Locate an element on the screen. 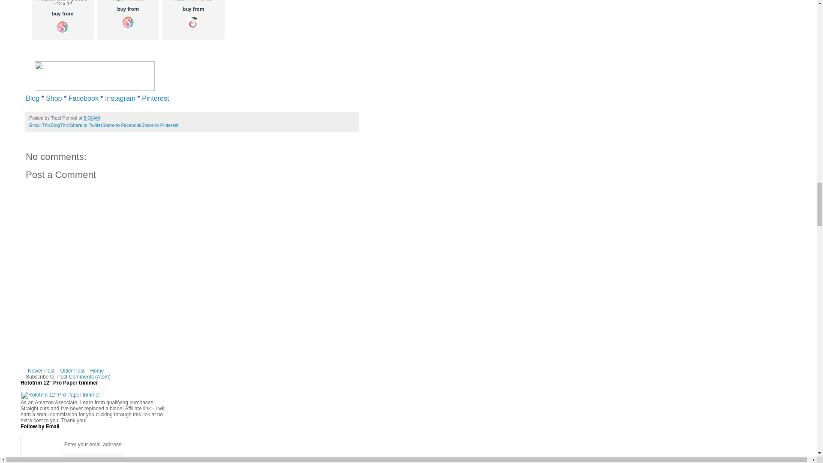 The height and width of the screenshot is (463, 823). Share to Facebook is located at coordinates (122, 125).